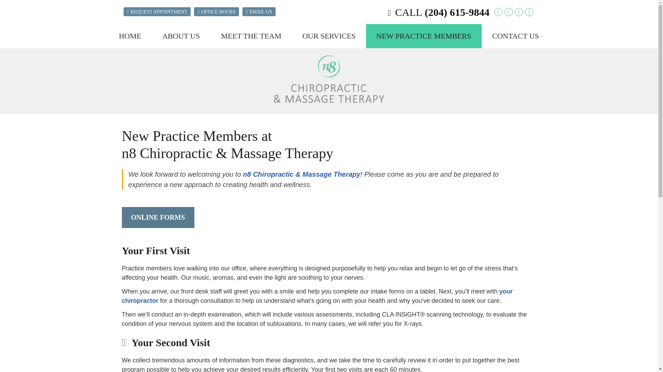  What do you see at coordinates (519, 12) in the screenshot?
I see `Instagram Social Button` at bounding box center [519, 12].